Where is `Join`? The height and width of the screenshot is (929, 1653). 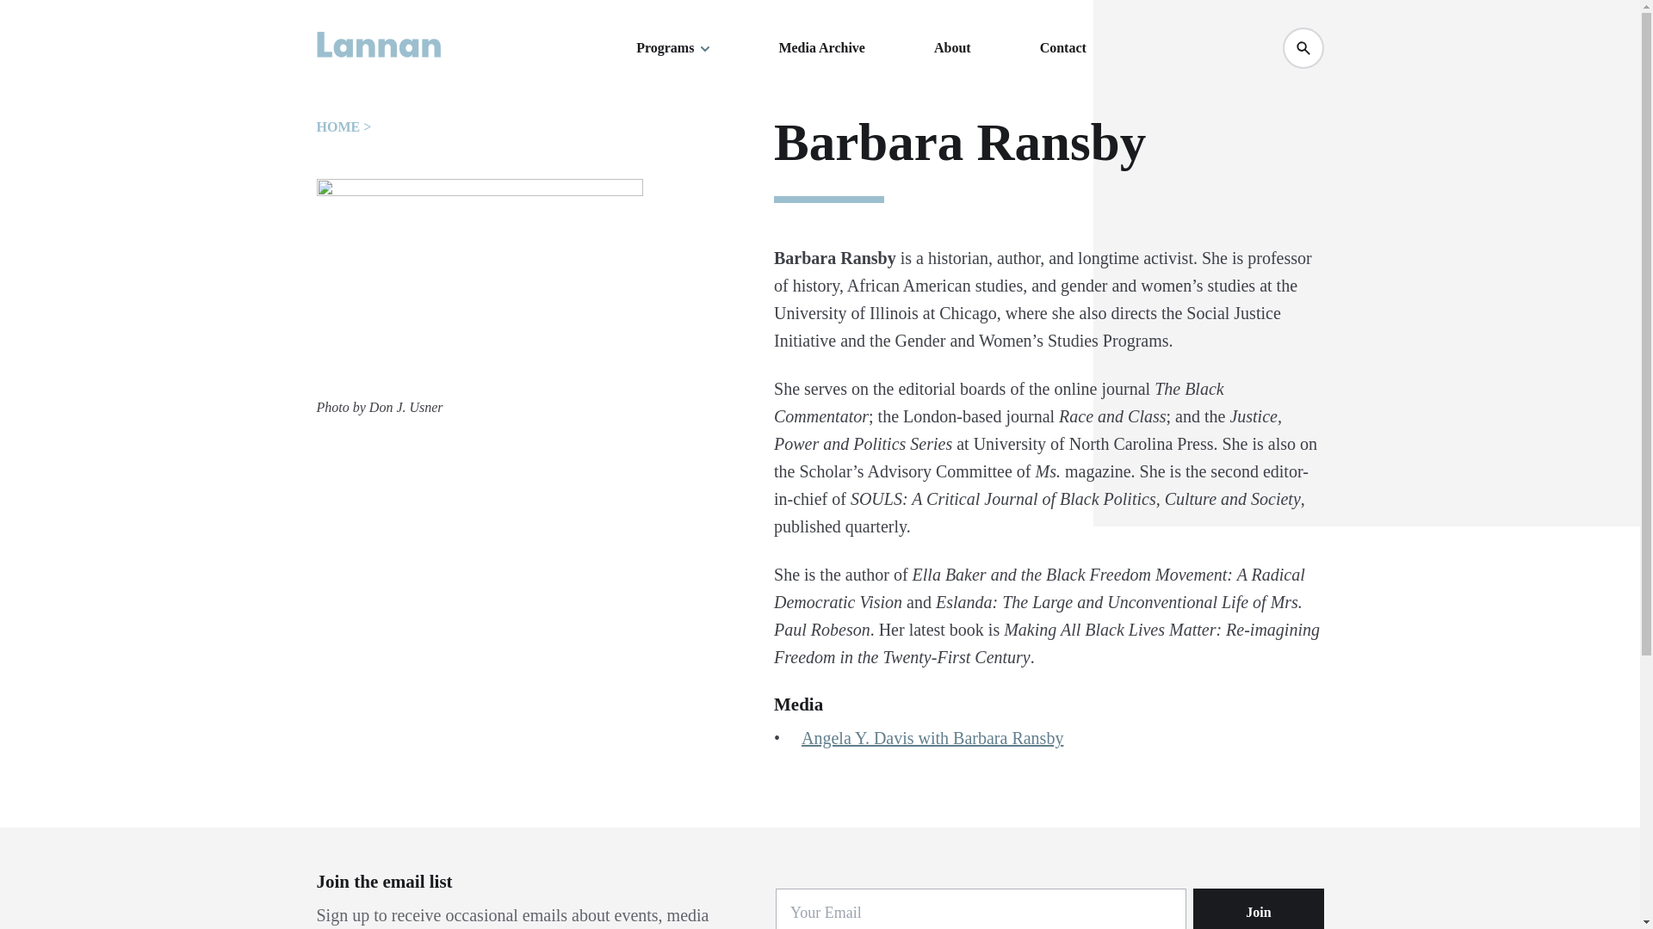 Join is located at coordinates (1259, 908).